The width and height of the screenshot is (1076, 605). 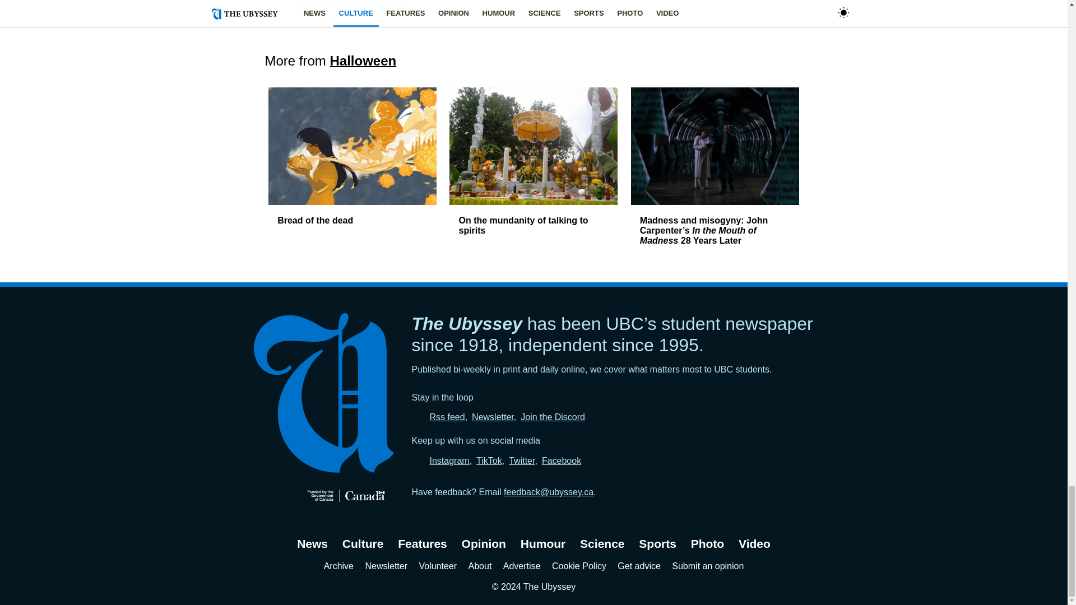 I want to click on Halloween, so click(x=363, y=61).